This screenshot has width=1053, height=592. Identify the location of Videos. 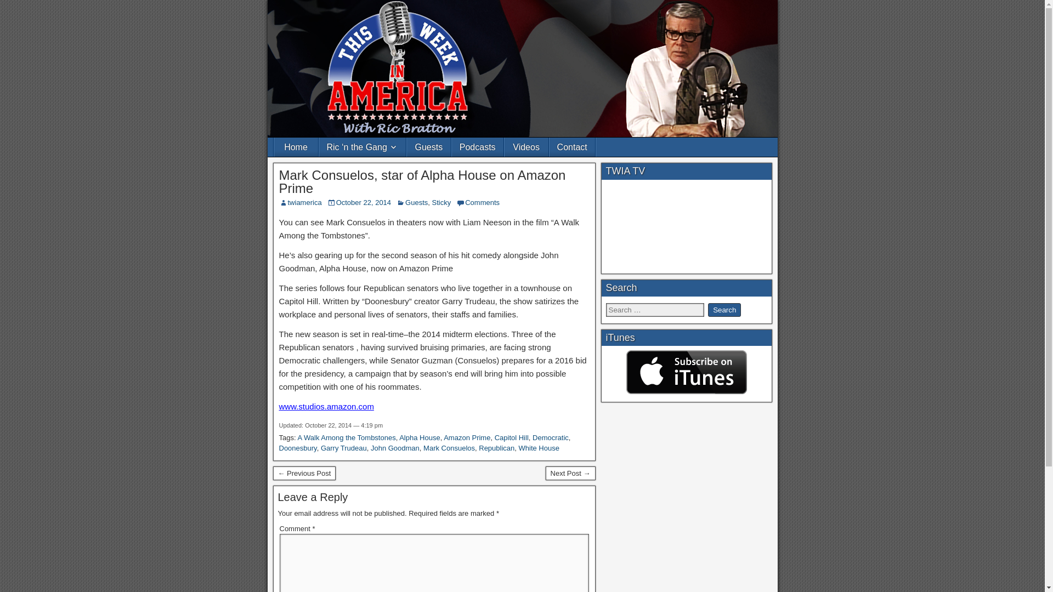
(526, 147).